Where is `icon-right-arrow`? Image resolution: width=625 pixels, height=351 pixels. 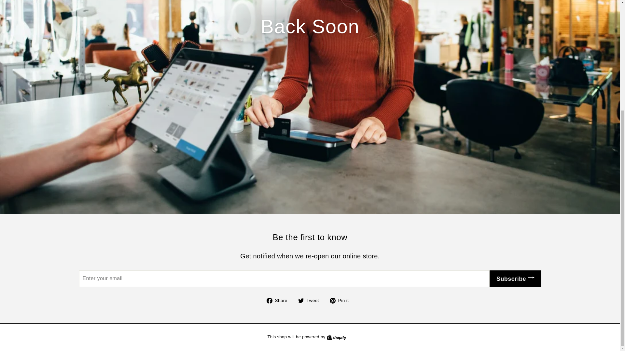 icon-right-arrow is located at coordinates (340, 337).